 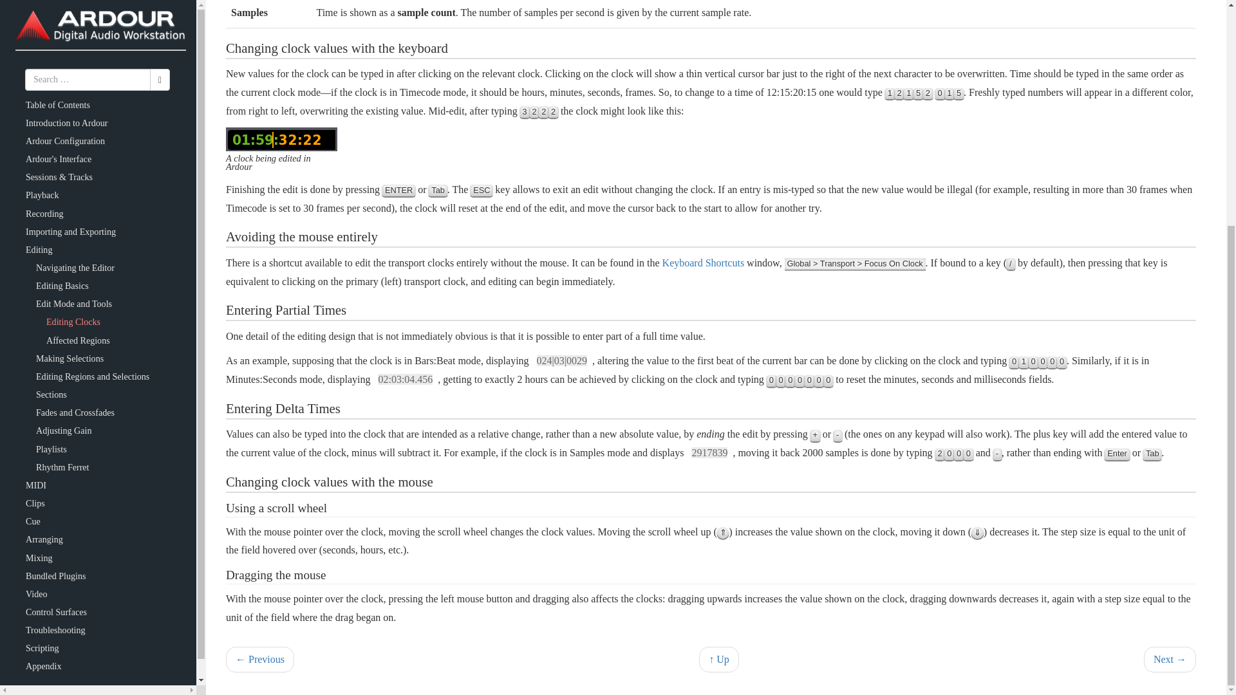 What do you see at coordinates (44, 338) in the screenshot?
I see `Appendix` at bounding box center [44, 338].